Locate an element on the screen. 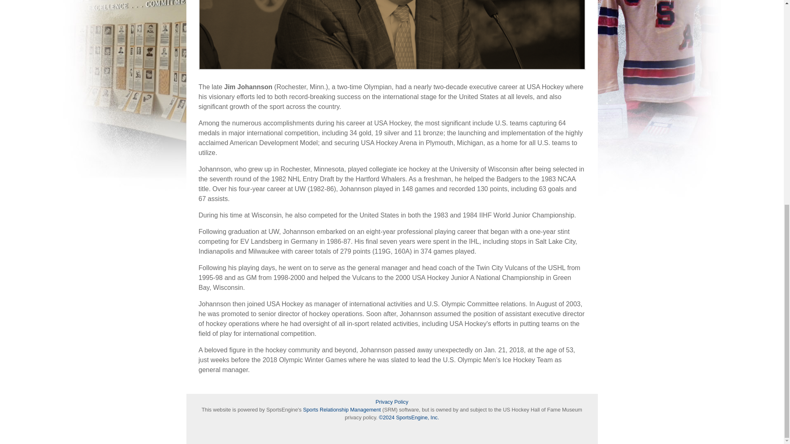 This screenshot has height=444, width=790. Sports Relationship Management is located at coordinates (342, 409).